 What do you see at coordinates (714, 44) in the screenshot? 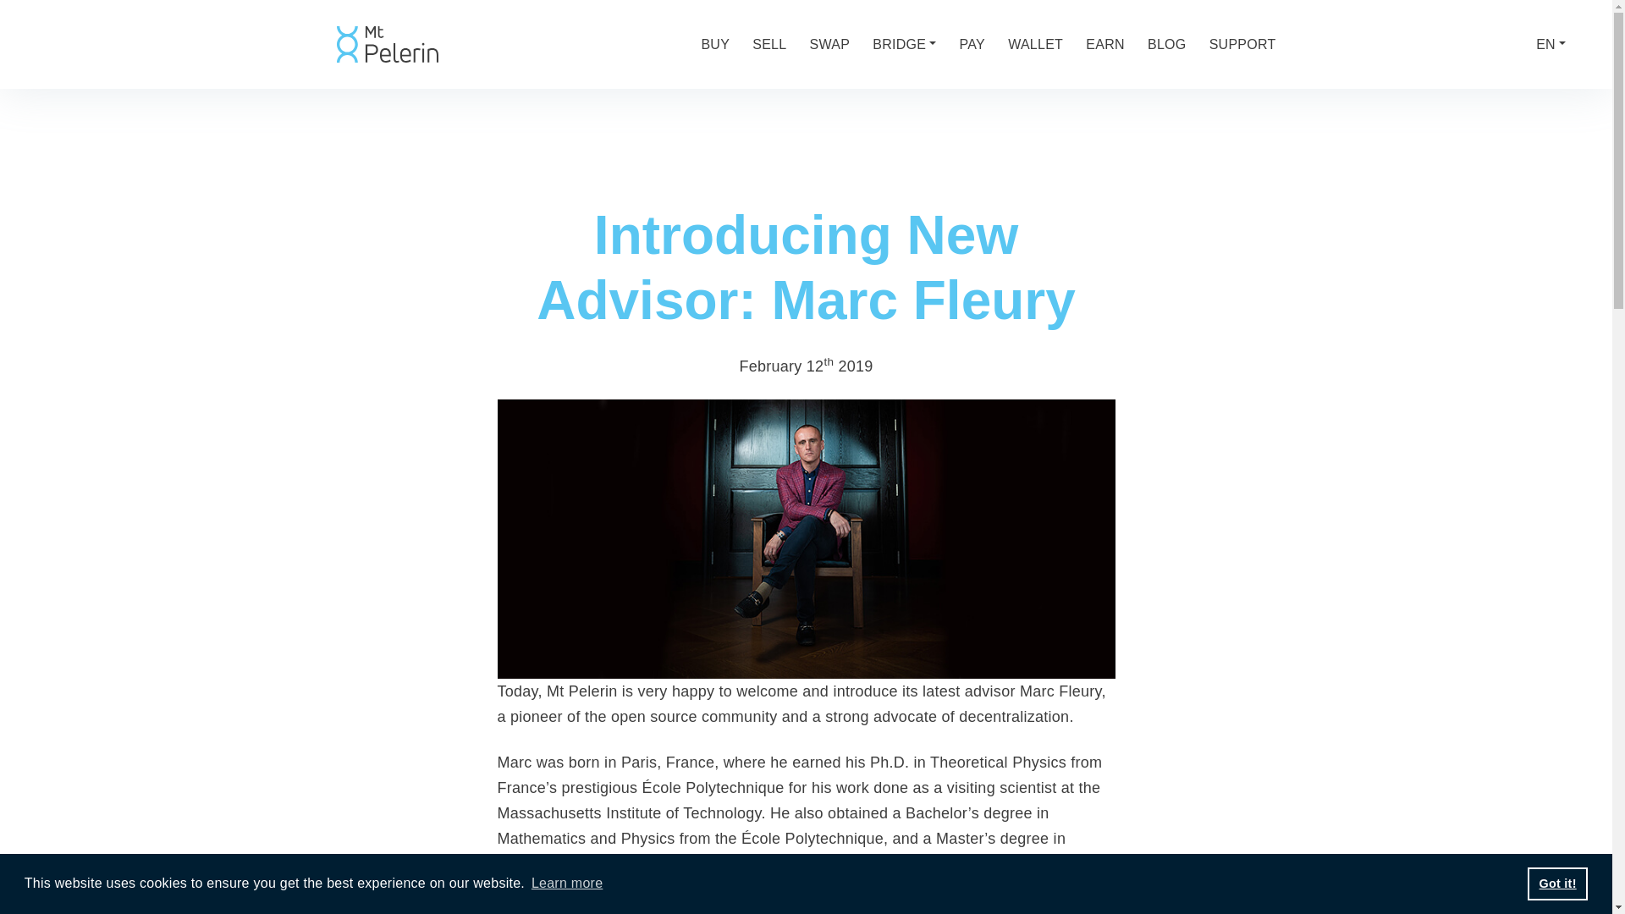
I see `BUY` at bounding box center [714, 44].